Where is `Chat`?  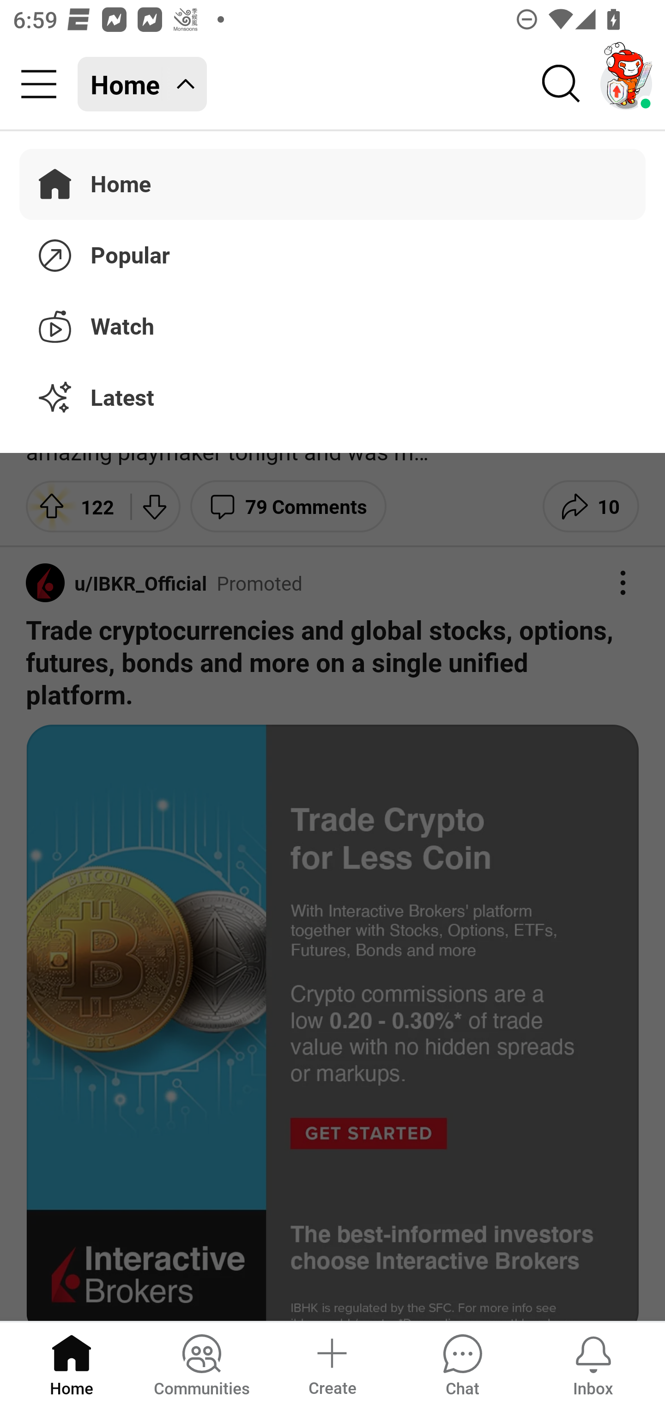
Chat is located at coordinates (462, 1362).